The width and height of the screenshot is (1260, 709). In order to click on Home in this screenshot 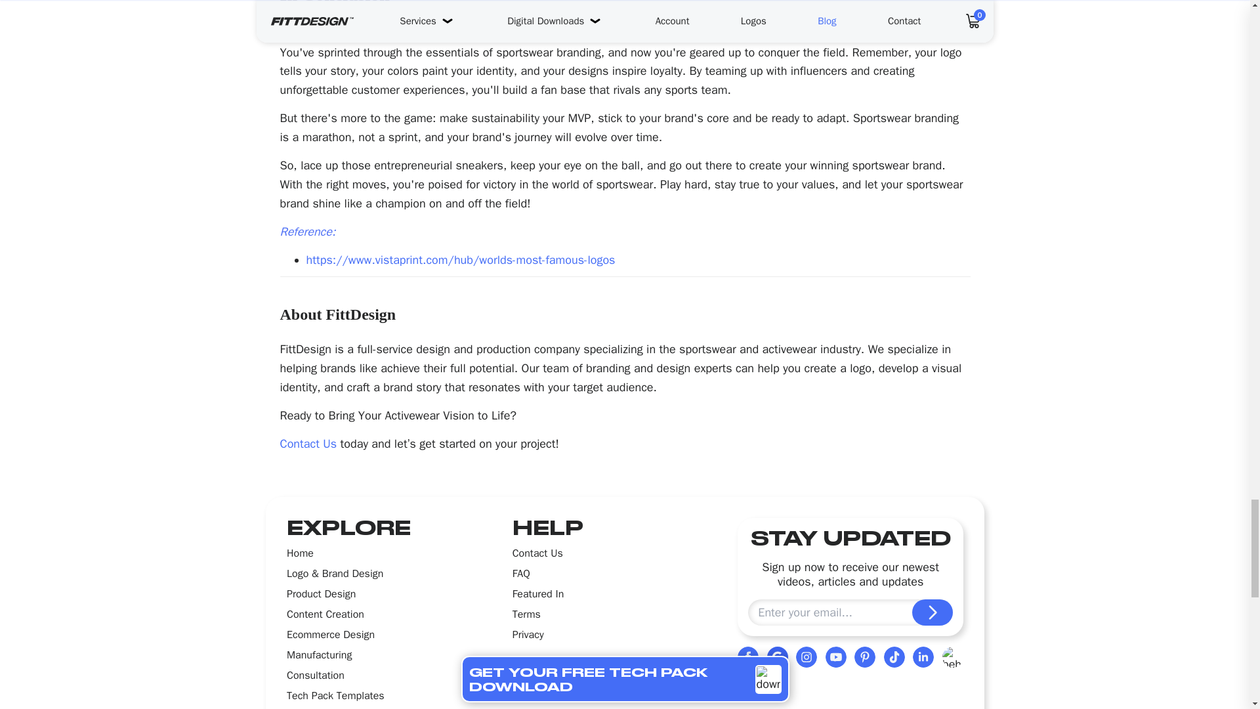, I will do `click(301, 553)`.